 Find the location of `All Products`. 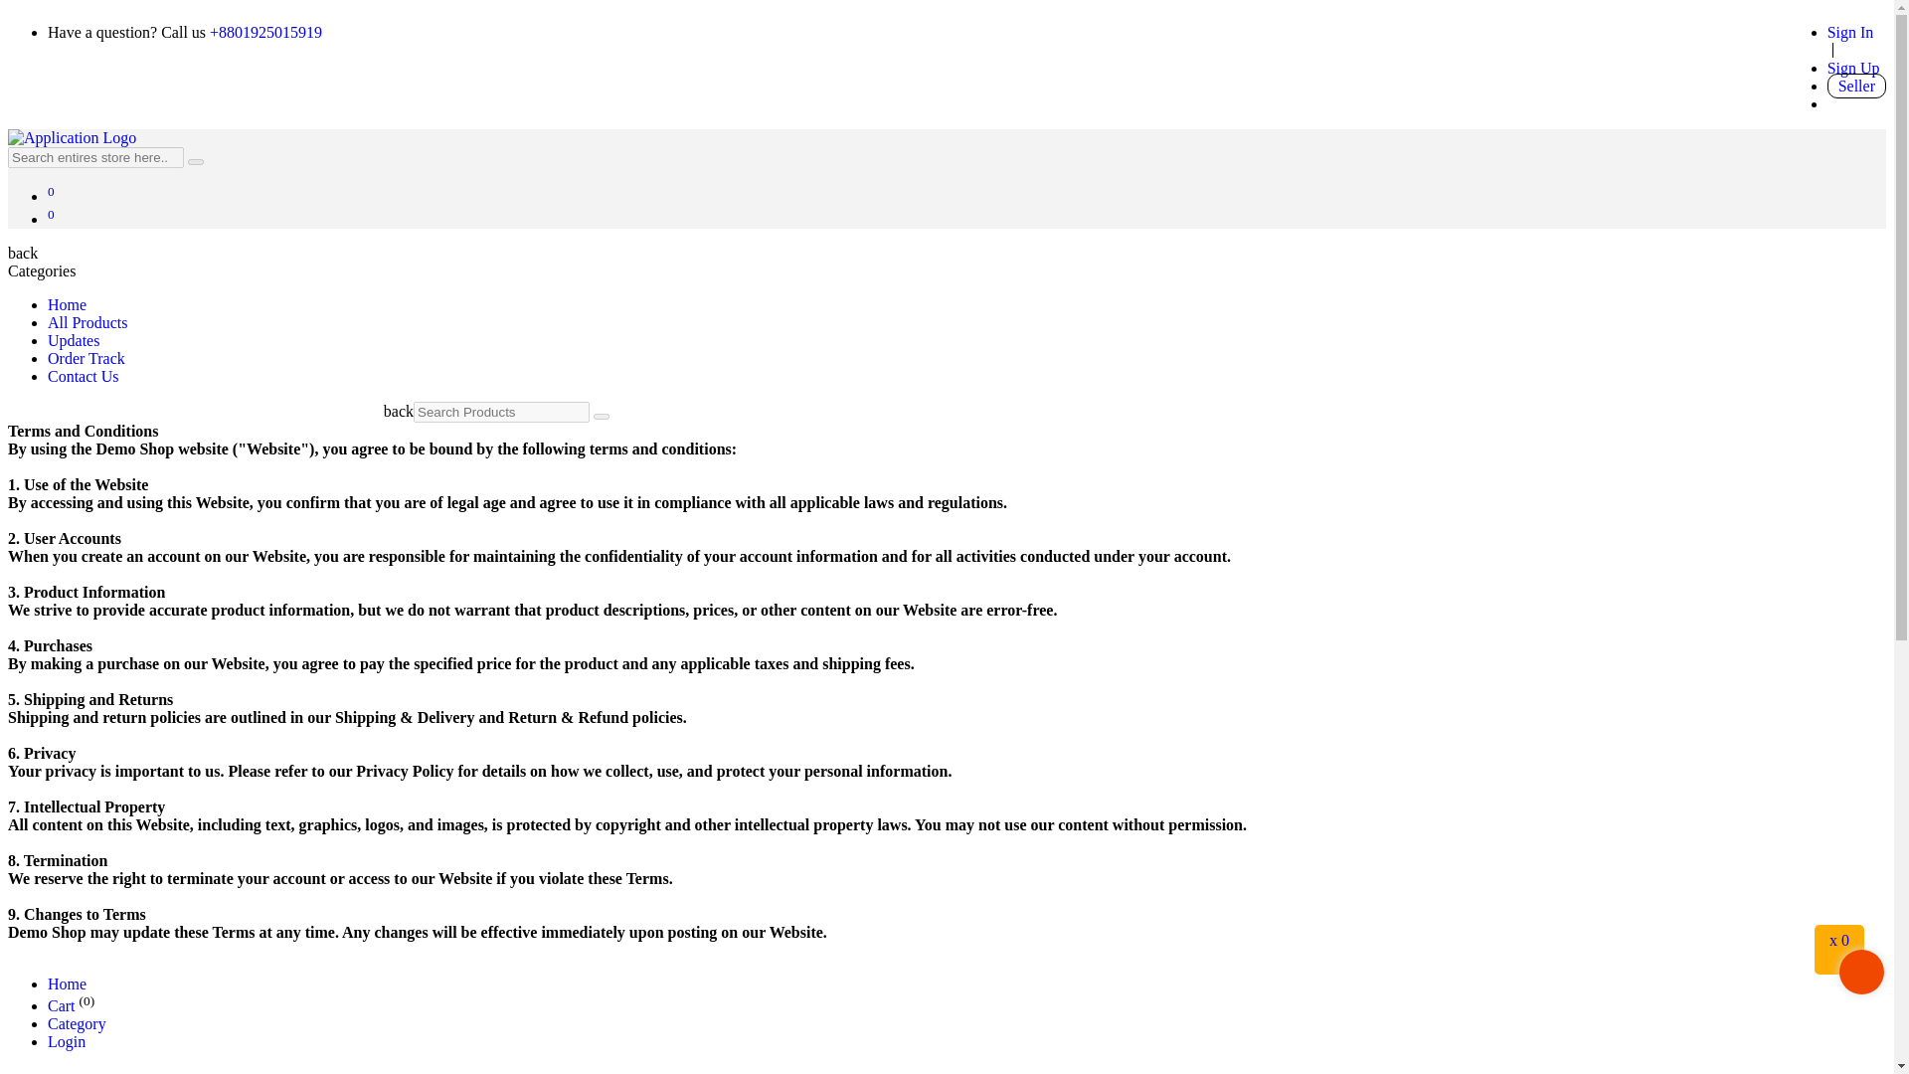

All Products is located at coordinates (87, 322).